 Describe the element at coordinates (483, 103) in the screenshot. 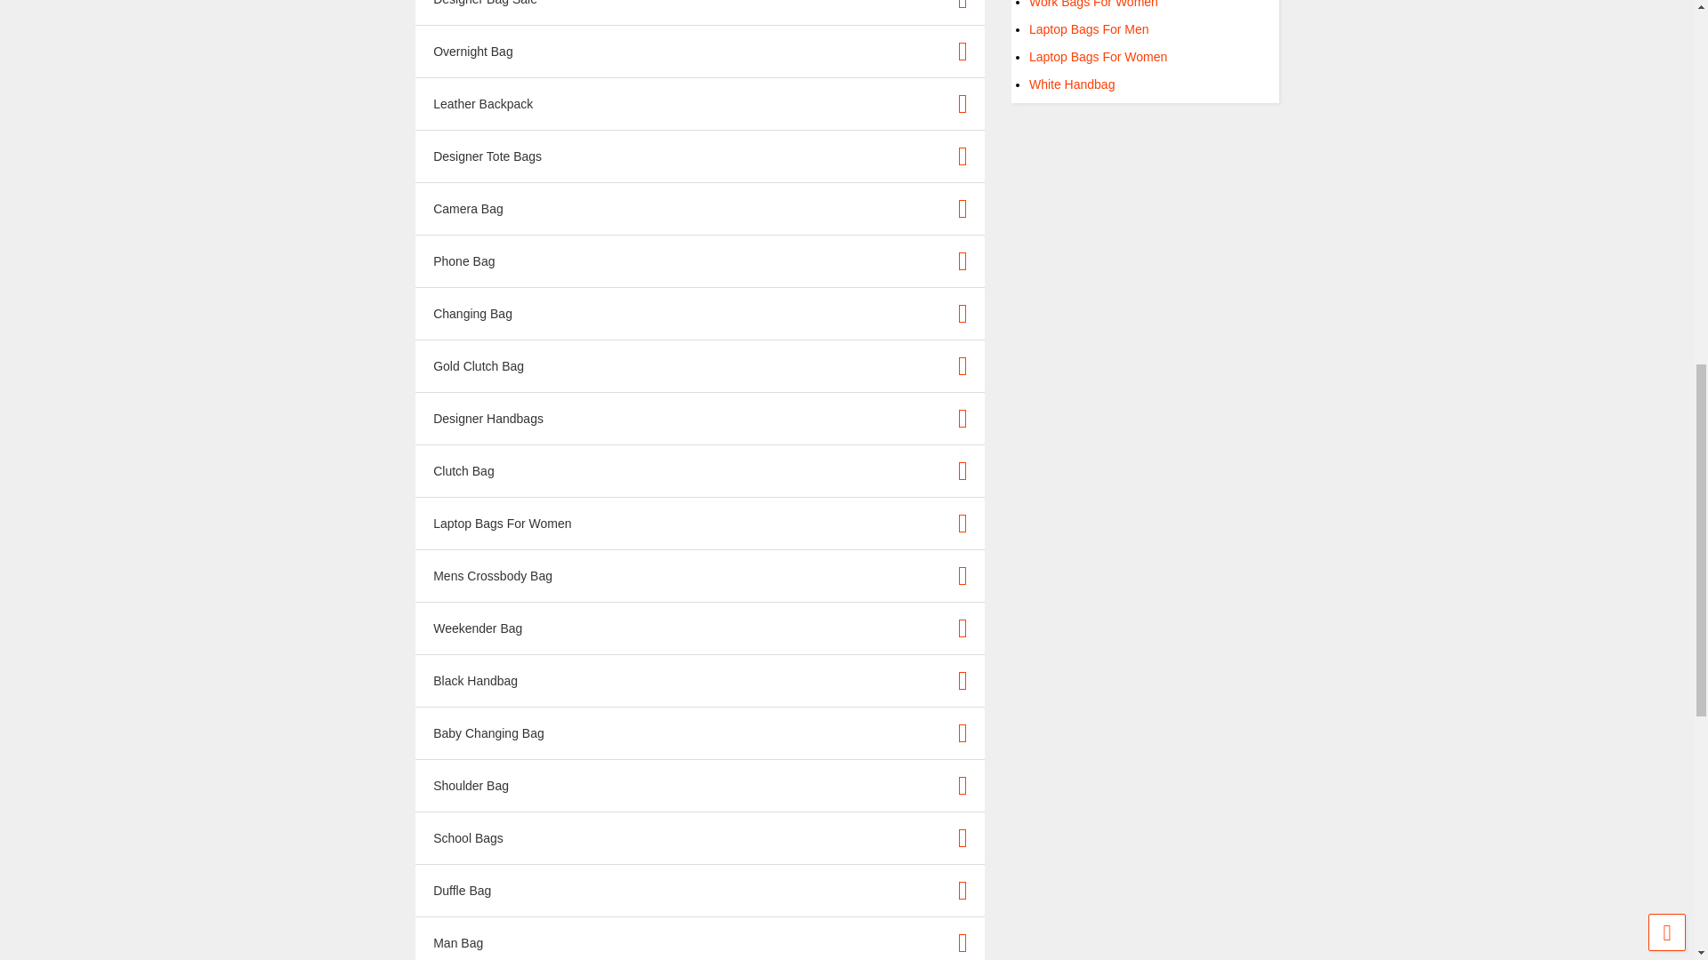

I see `Leather Backpack` at that location.